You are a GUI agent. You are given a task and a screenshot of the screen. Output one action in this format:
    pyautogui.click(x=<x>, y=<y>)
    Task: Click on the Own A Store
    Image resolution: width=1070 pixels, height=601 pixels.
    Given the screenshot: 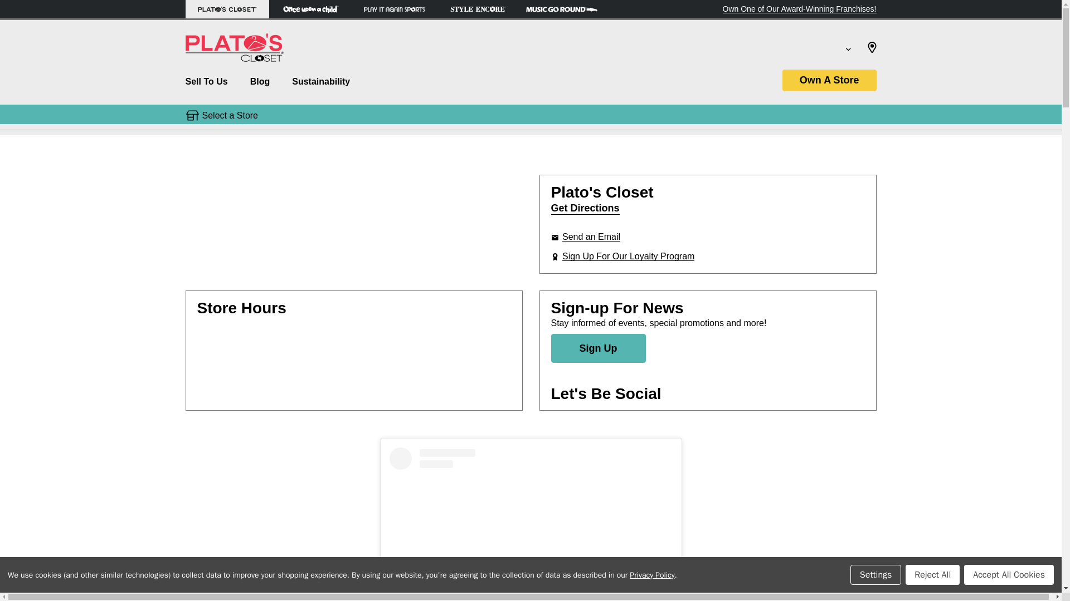 What is the action you would take?
    pyautogui.click(x=829, y=80)
    